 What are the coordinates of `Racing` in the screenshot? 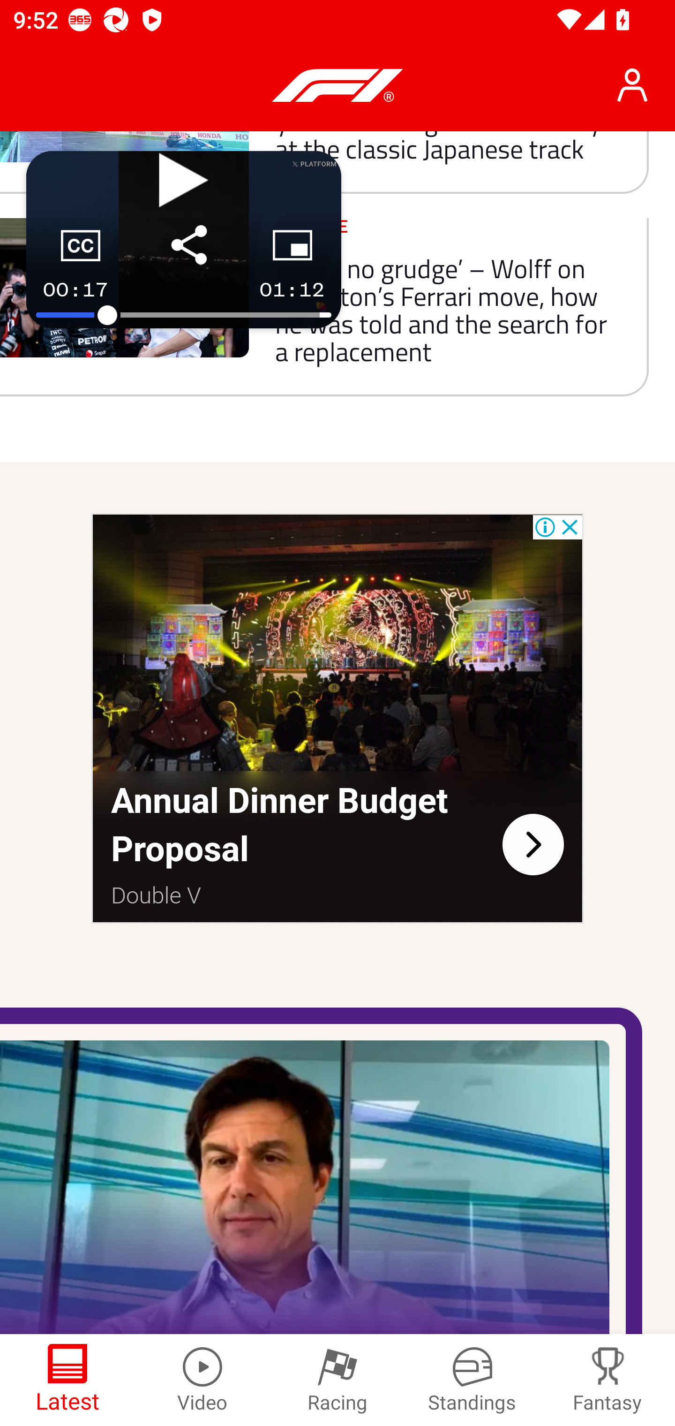 It's located at (337, 1380).